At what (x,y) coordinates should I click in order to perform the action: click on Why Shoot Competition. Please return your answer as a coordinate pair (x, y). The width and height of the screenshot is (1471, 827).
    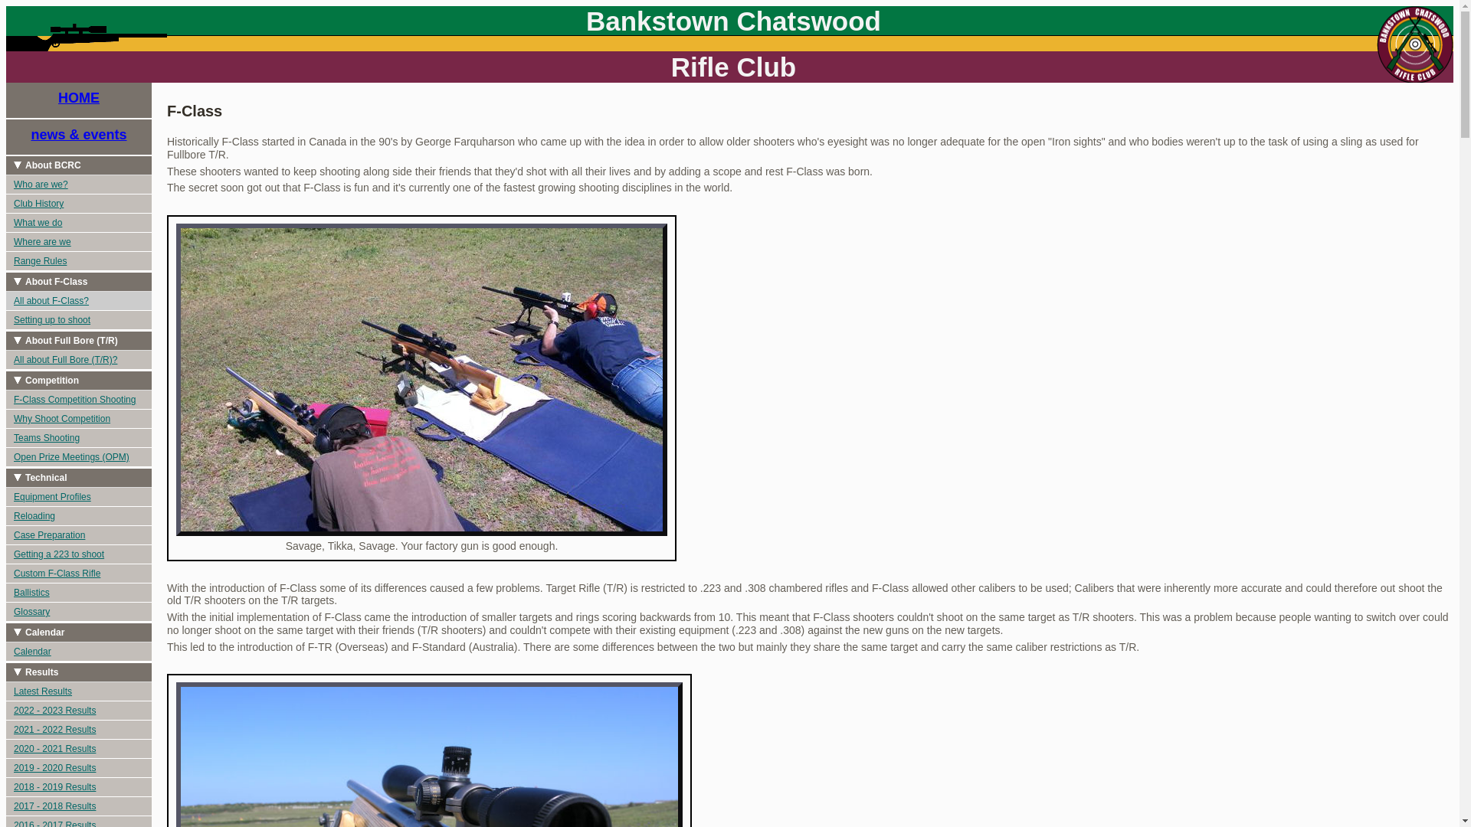
    Looking at the image, I should click on (79, 420).